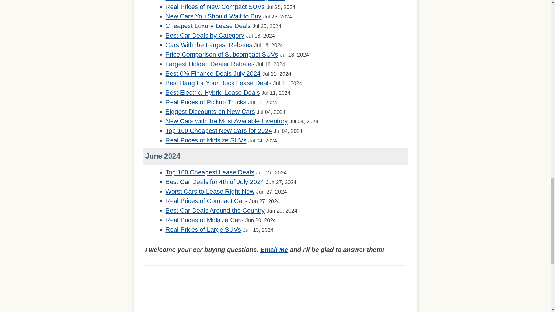 This screenshot has width=555, height=312. Describe the element at coordinates (210, 64) in the screenshot. I see `Largest Hidden Dealer Rebates` at that location.